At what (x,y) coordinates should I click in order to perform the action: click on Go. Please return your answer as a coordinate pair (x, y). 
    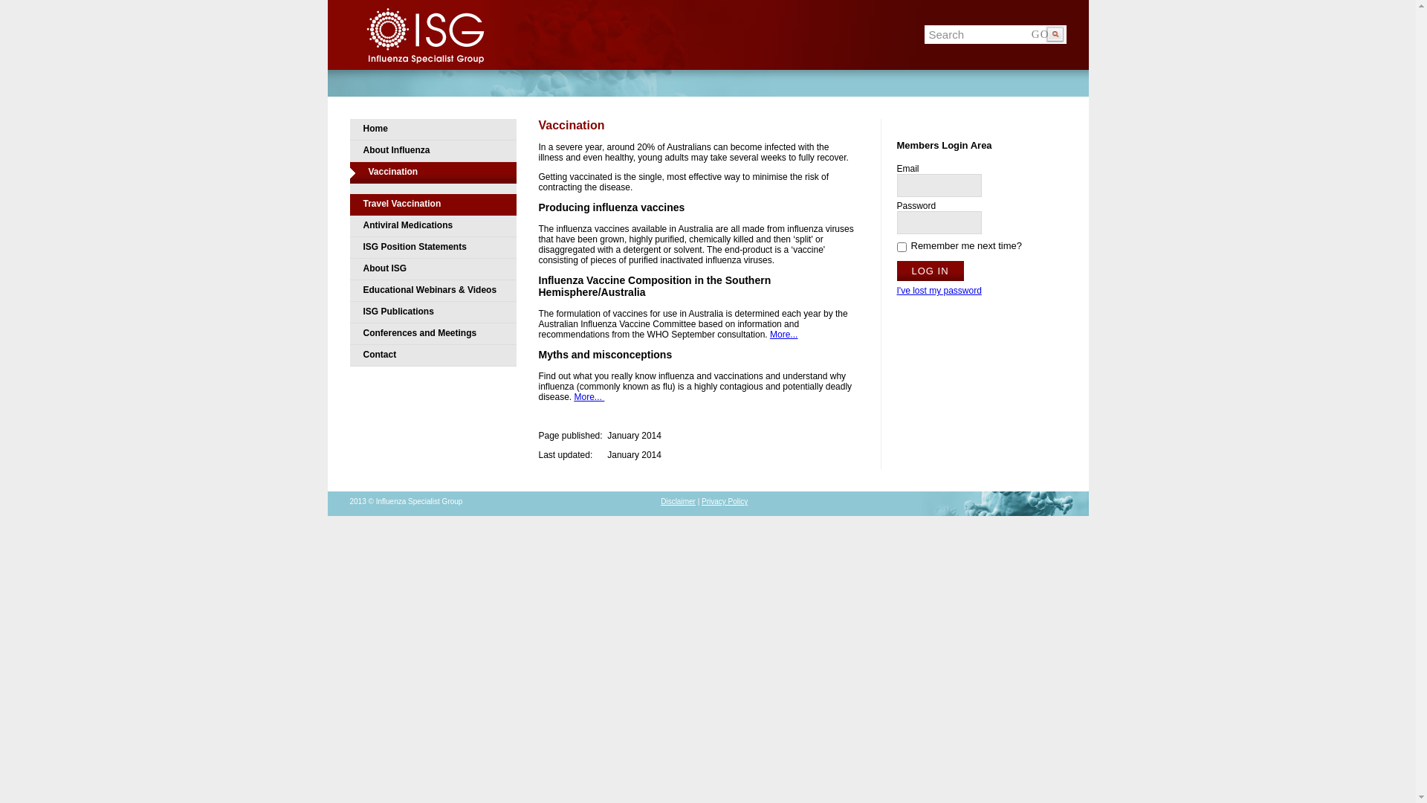
    Looking at the image, I should click on (1046, 34).